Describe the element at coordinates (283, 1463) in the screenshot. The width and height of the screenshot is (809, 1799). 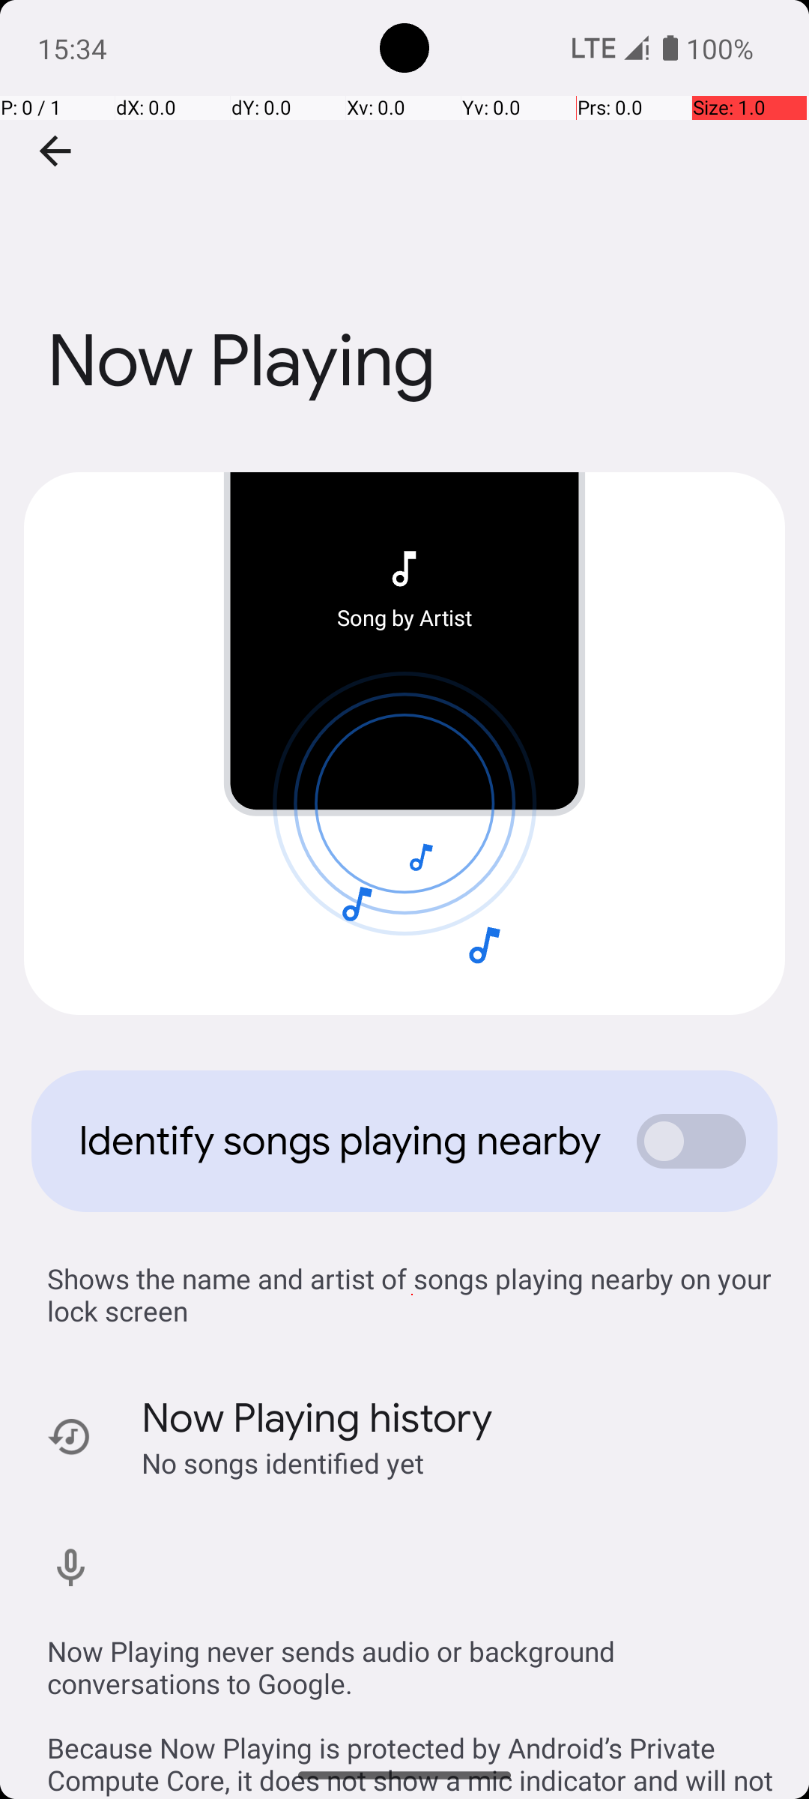
I see `No songs identified yet` at that location.